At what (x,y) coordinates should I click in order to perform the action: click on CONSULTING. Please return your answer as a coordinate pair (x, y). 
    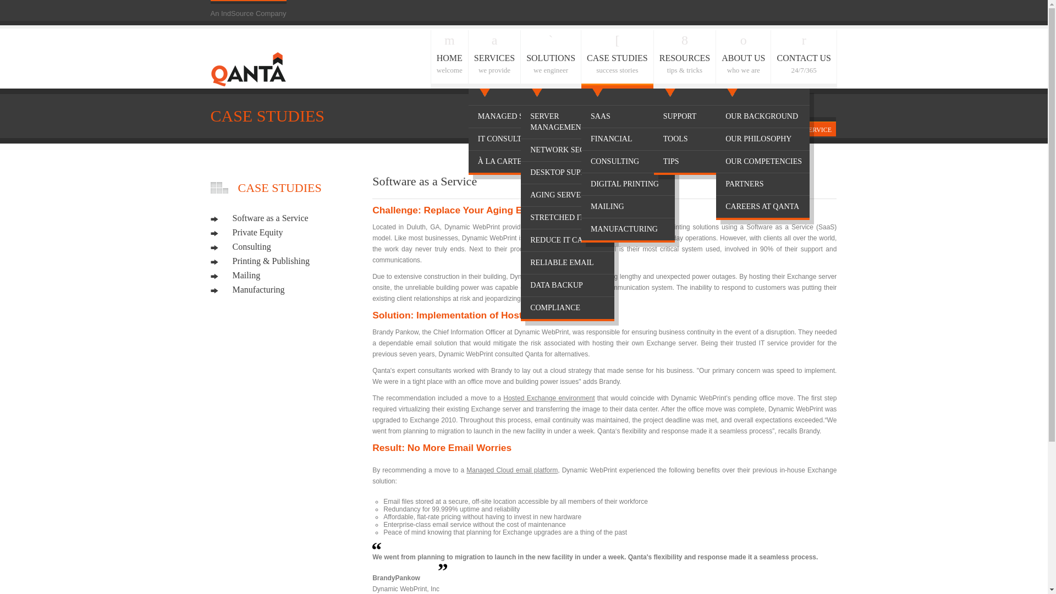
    Looking at the image, I should click on (723, 130).